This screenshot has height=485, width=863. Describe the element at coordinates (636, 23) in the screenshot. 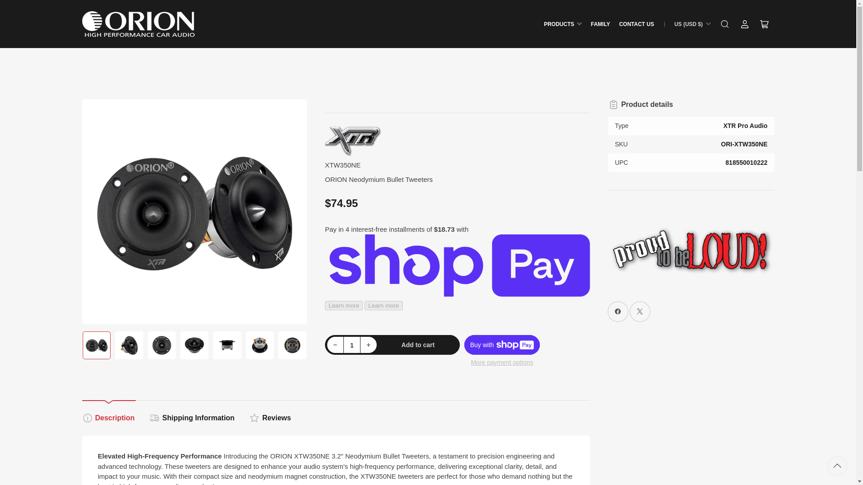

I see `CONTACT US` at that location.